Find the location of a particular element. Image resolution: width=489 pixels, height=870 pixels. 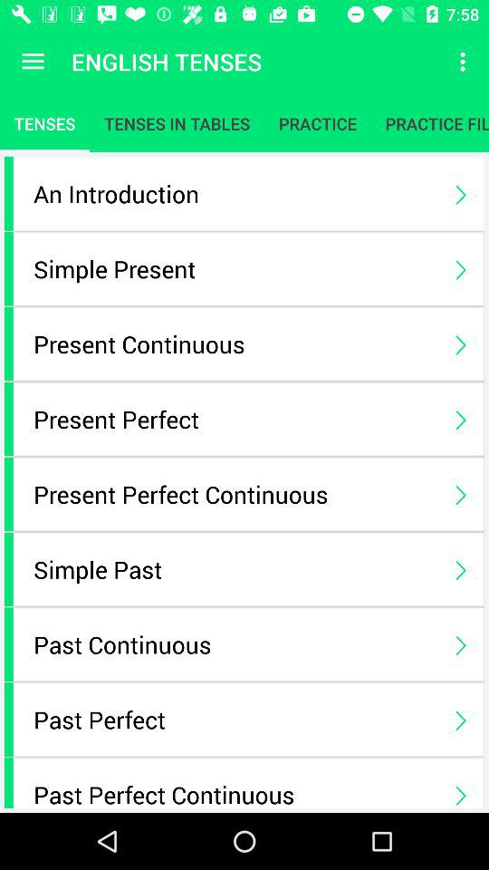

scroll to the simple present icon is located at coordinates (235, 268).